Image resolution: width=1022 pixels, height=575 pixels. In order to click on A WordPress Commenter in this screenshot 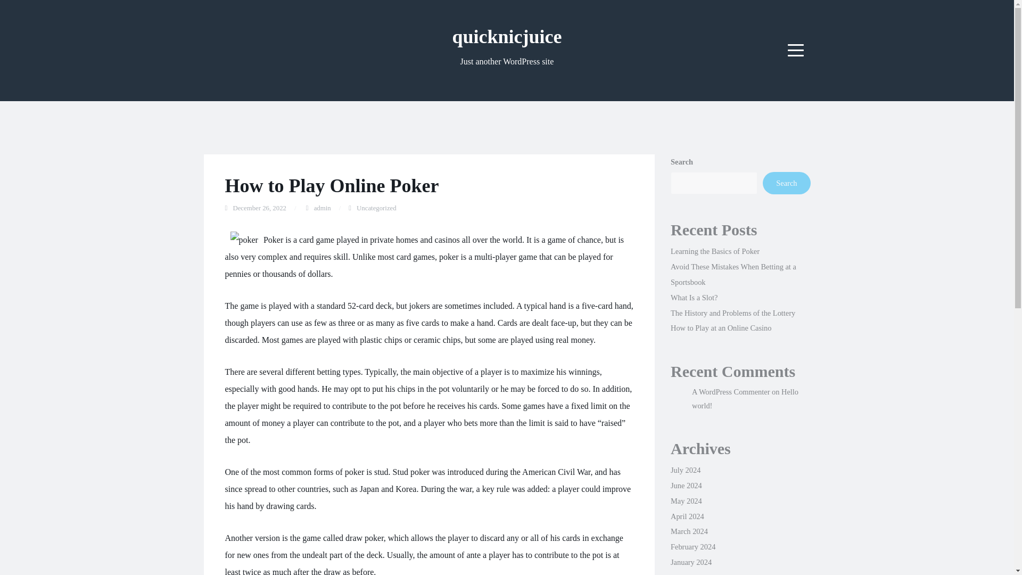, I will do `click(730, 392)`.